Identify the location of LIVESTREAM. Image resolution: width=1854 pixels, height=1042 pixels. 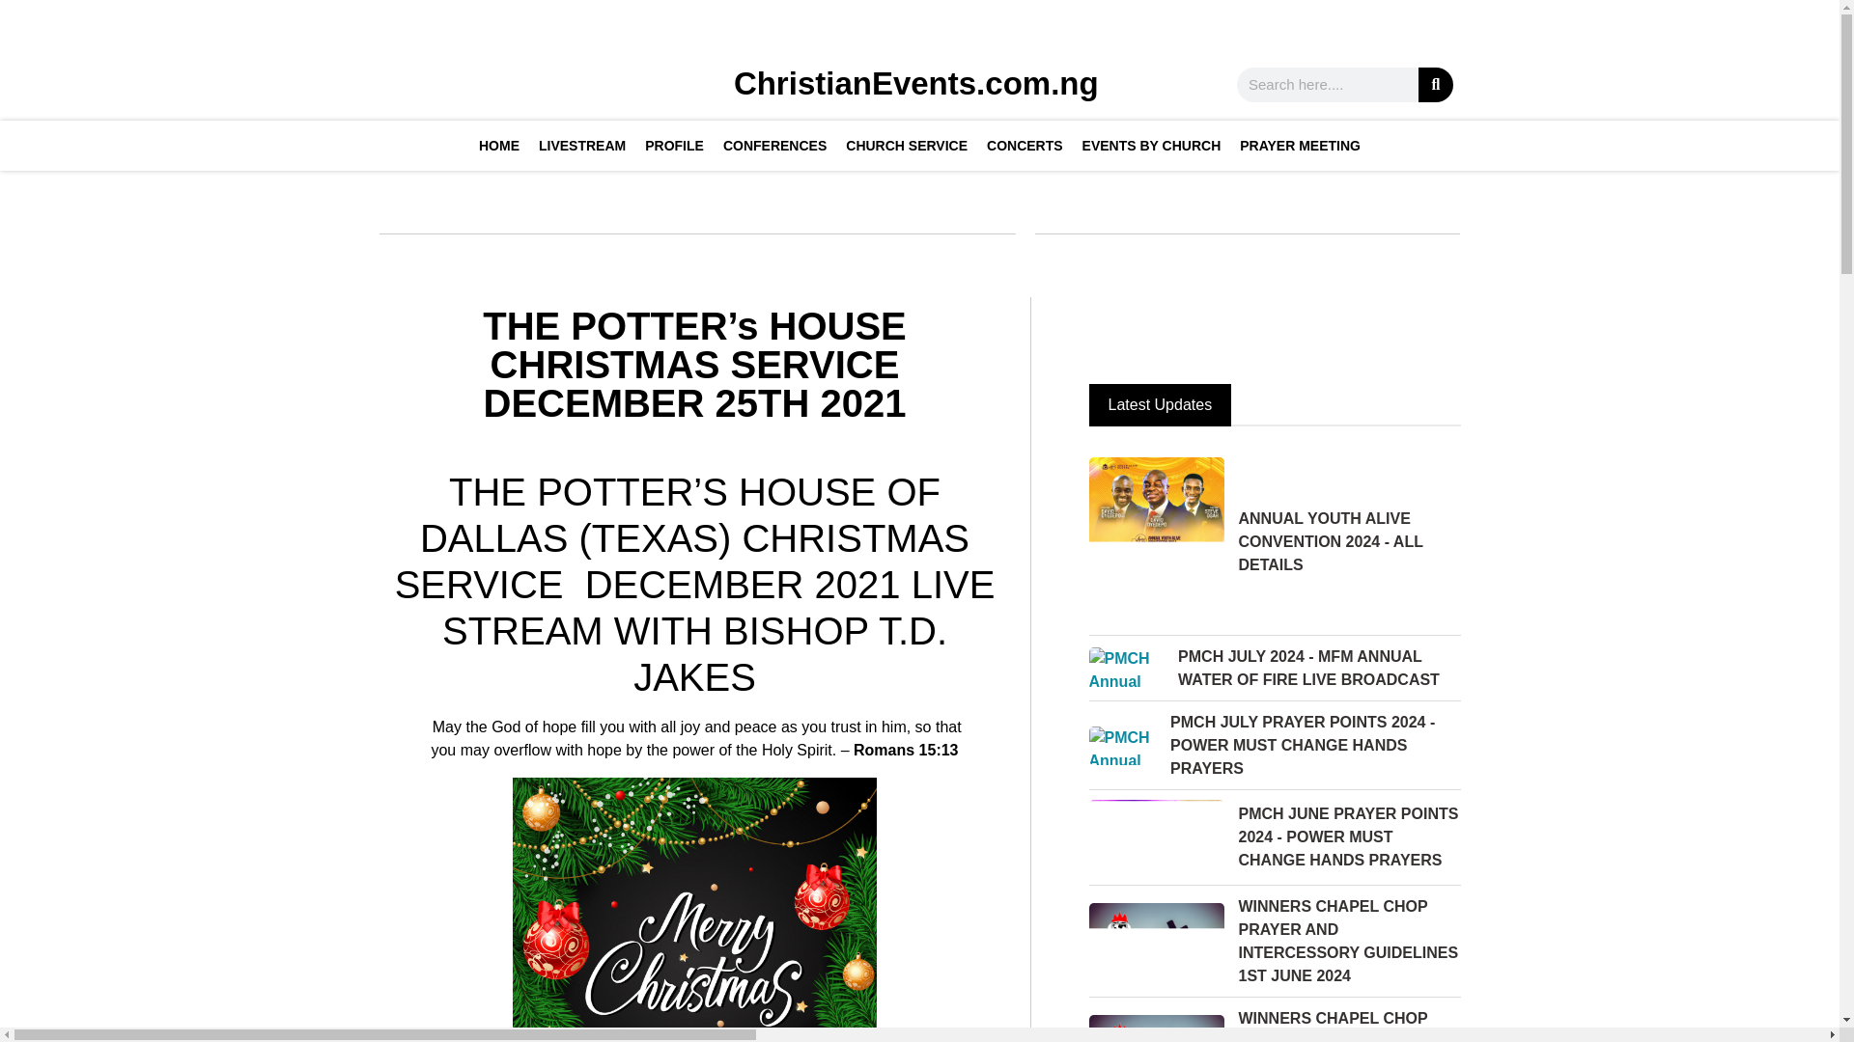
(581, 146).